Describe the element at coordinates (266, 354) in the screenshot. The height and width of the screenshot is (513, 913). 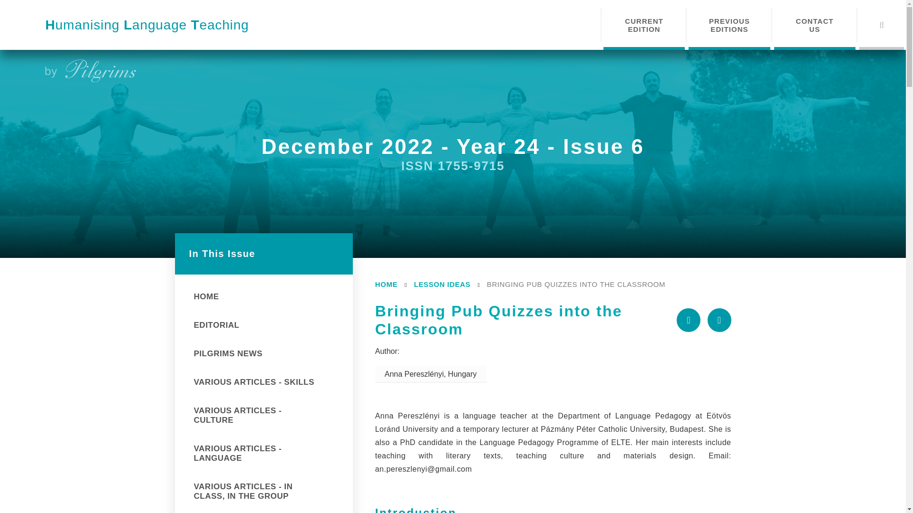
I see `PILGRIMS NEWS` at that location.